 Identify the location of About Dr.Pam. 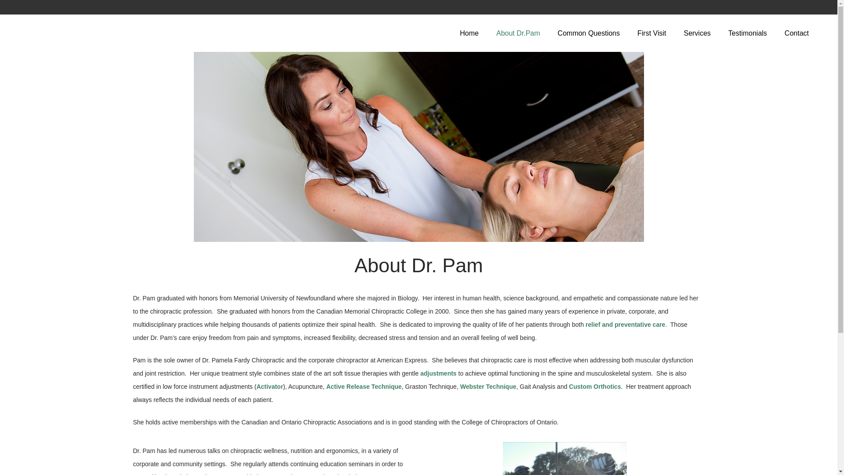
(518, 33).